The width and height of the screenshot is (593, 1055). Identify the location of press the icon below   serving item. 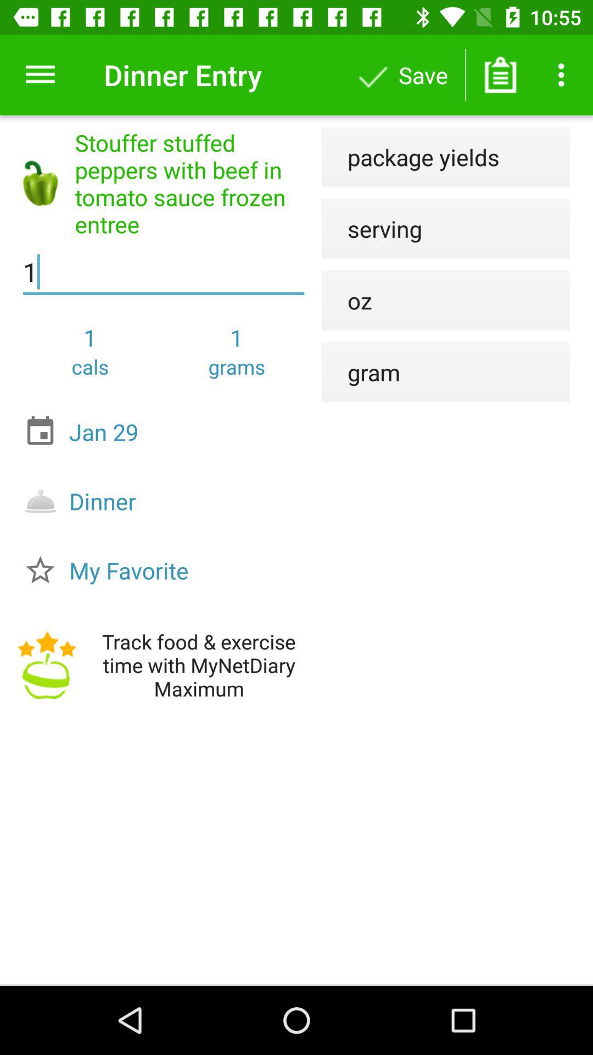
(346, 300).